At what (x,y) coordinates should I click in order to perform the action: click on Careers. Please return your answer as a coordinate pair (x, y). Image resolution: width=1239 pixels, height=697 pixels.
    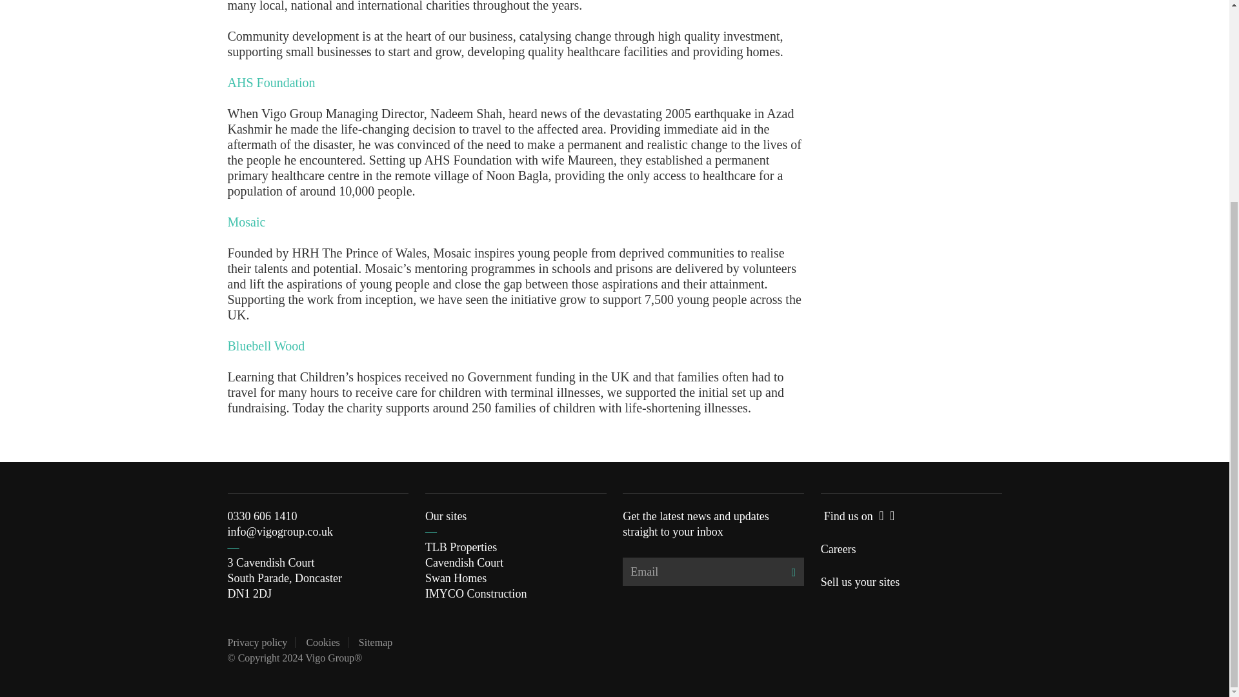
    Looking at the image, I should click on (838, 549).